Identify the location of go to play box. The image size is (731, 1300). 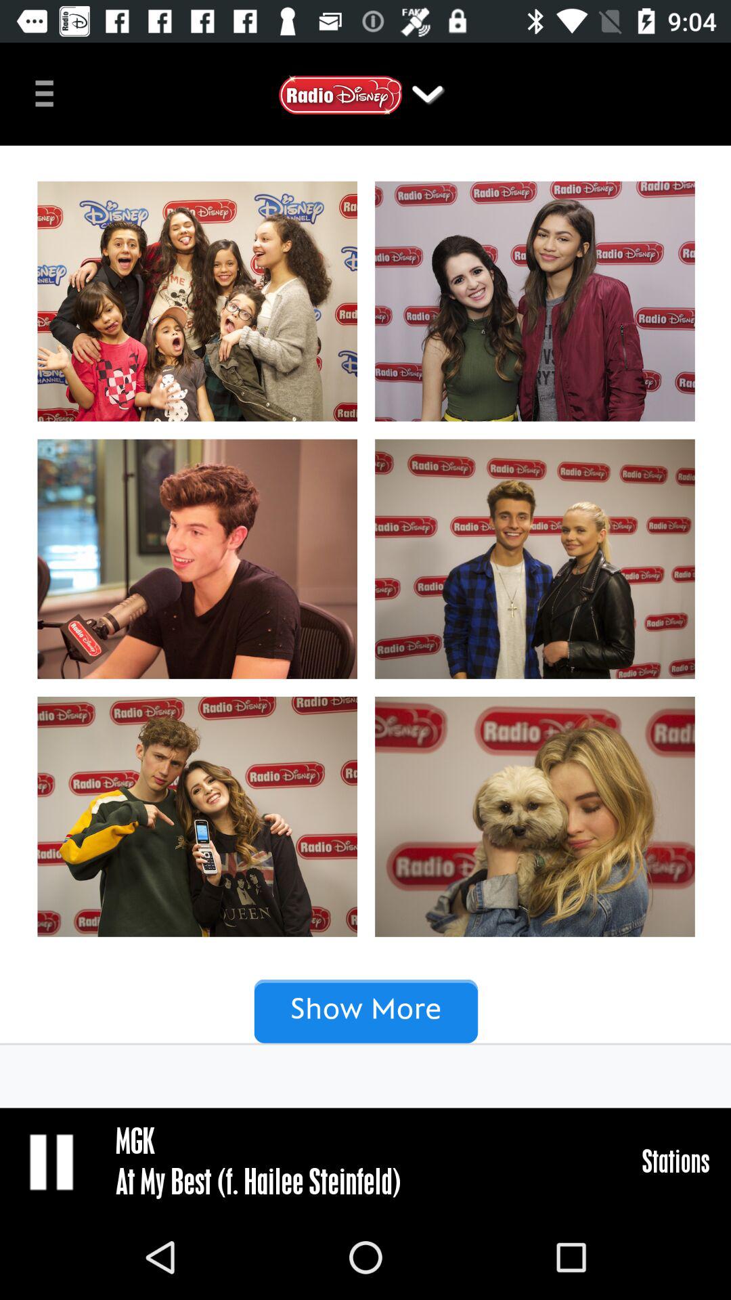
(53, 1161).